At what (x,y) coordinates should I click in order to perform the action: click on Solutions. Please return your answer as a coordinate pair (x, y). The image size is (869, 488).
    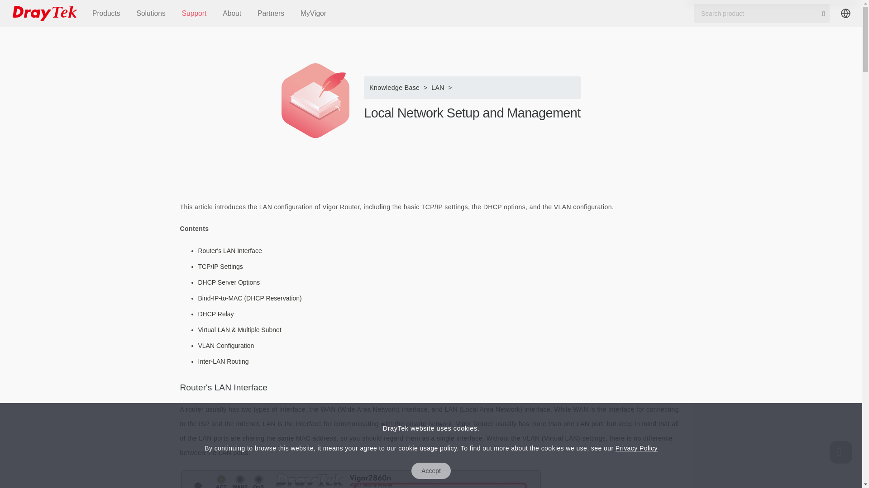
    Looking at the image, I should click on (151, 14).